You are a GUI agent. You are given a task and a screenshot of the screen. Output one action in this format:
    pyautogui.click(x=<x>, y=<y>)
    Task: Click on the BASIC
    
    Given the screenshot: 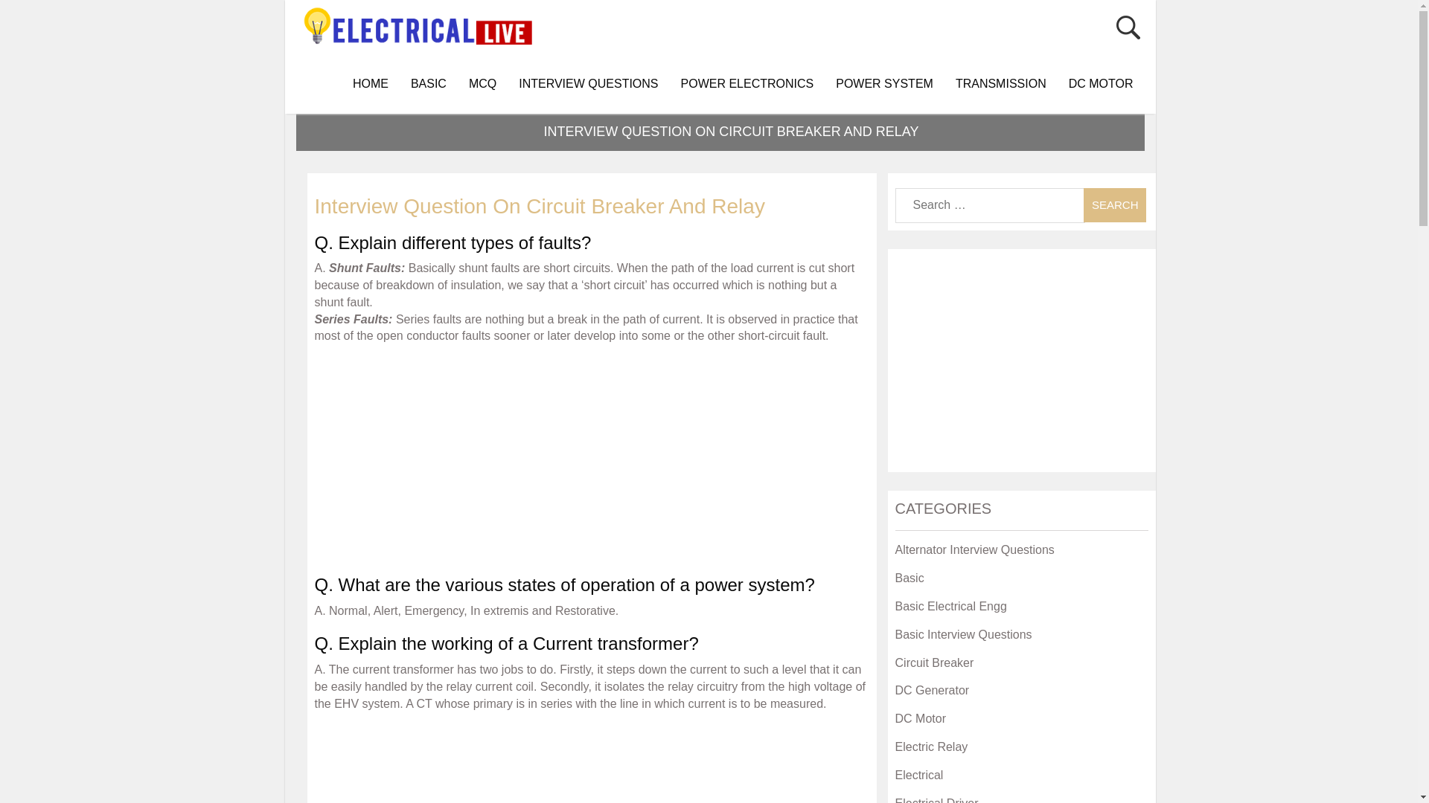 What is the action you would take?
    pyautogui.click(x=429, y=84)
    